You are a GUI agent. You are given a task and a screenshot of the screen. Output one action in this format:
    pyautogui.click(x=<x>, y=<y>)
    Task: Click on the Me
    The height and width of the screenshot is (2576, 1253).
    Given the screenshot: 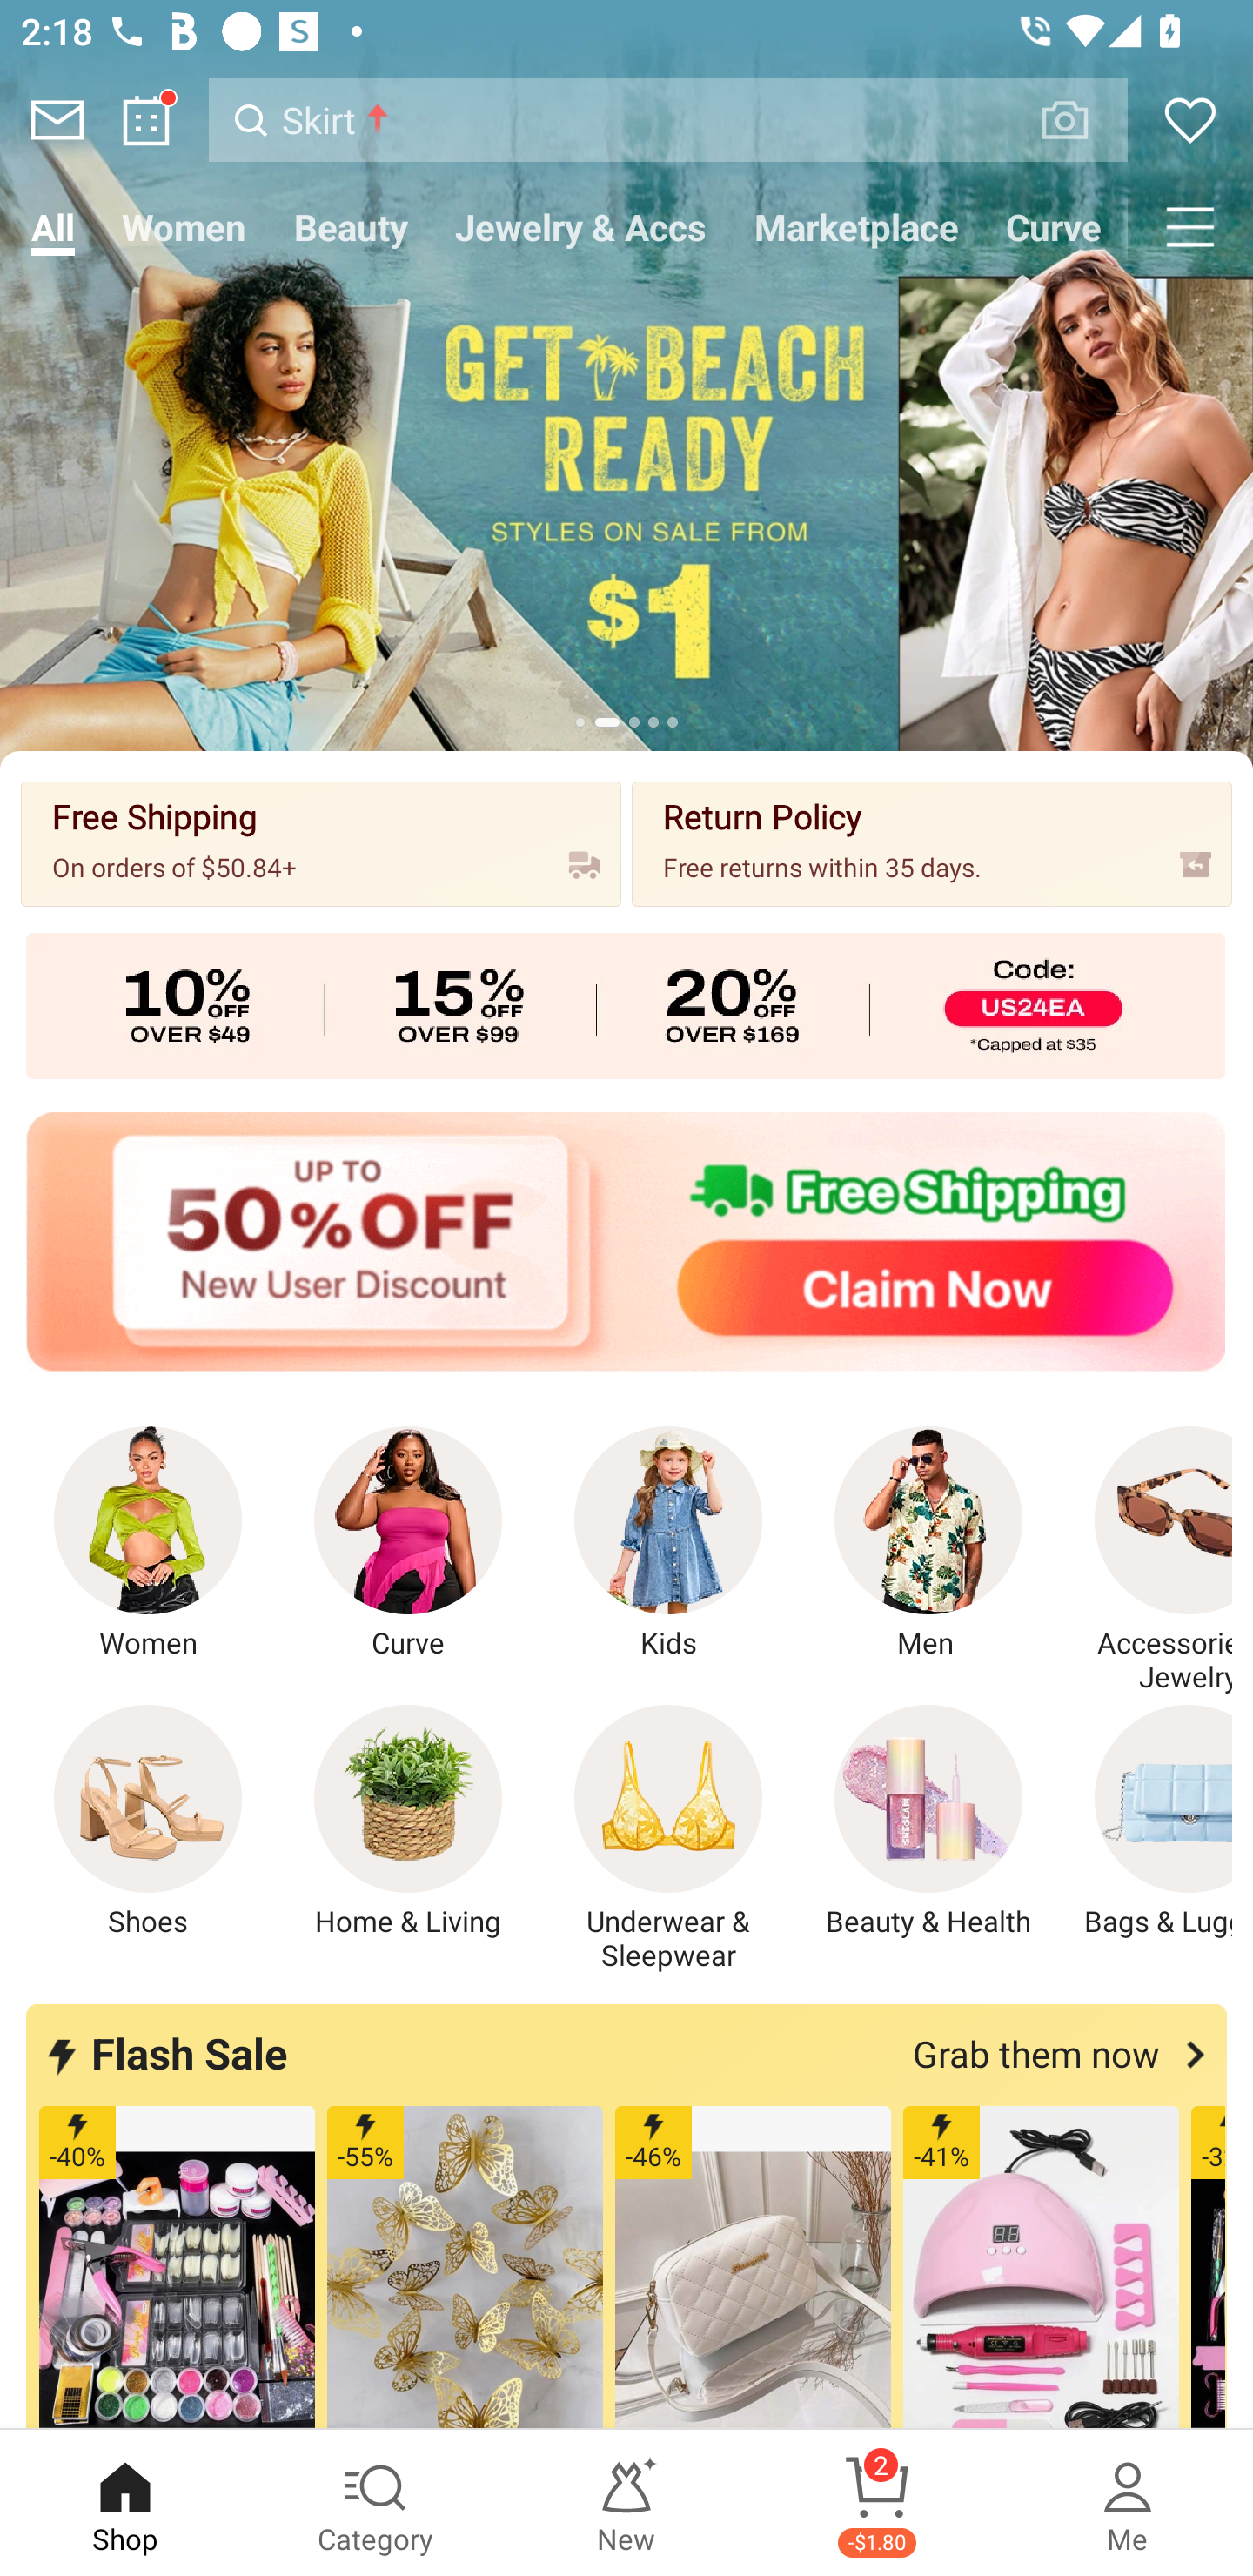 What is the action you would take?
    pyautogui.click(x=1128, y=2503)
    